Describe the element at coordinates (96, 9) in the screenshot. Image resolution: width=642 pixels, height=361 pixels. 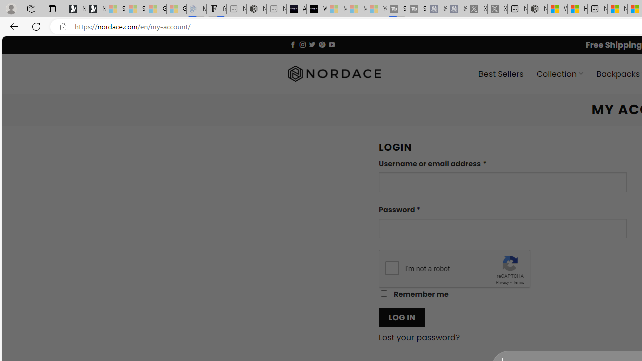
I see `Newsletter Sign Up` at that location.